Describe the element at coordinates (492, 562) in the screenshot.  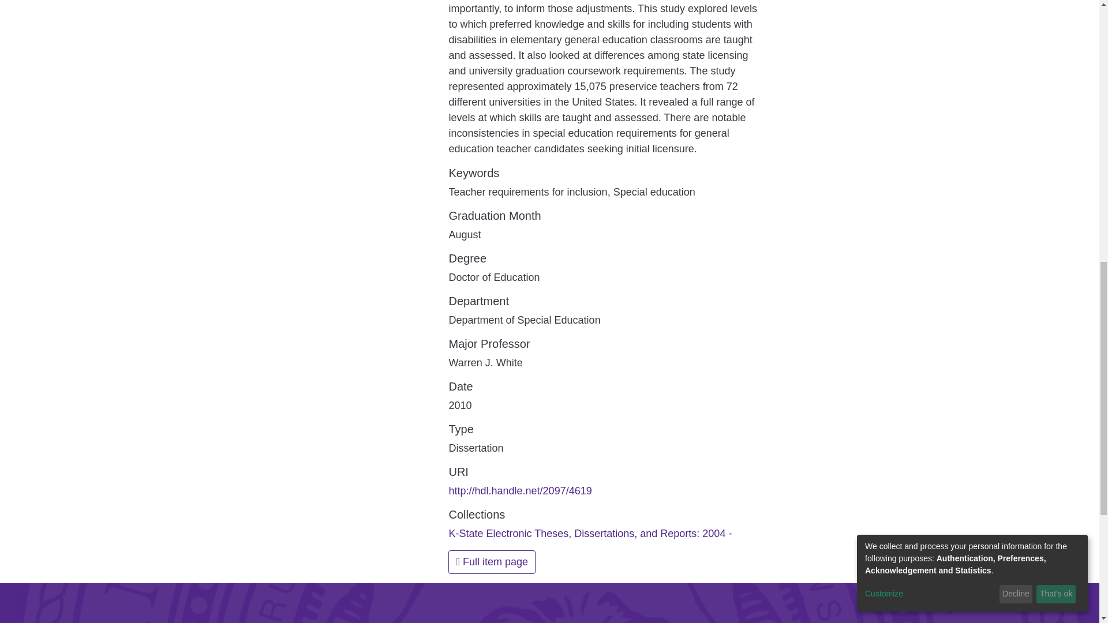
I see `Full item page` at that location.